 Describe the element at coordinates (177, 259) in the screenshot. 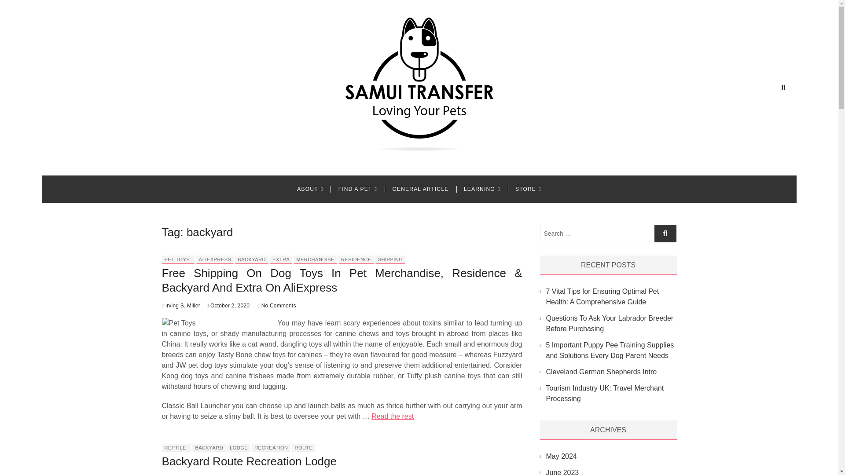

I see `PET TOYS` at that location.